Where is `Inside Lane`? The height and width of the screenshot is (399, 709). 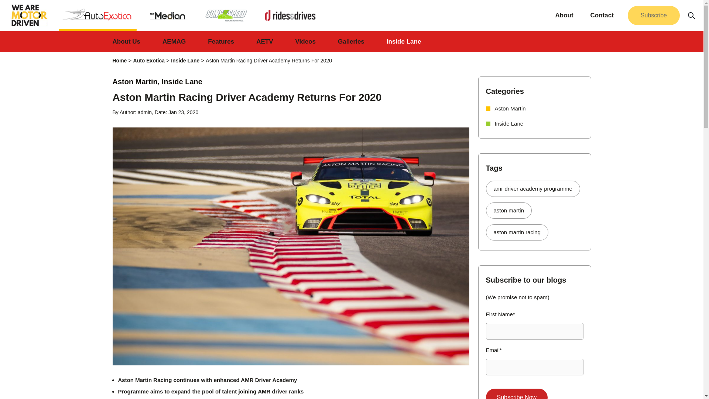 Inside Lane is located at coordinates (182, 81).